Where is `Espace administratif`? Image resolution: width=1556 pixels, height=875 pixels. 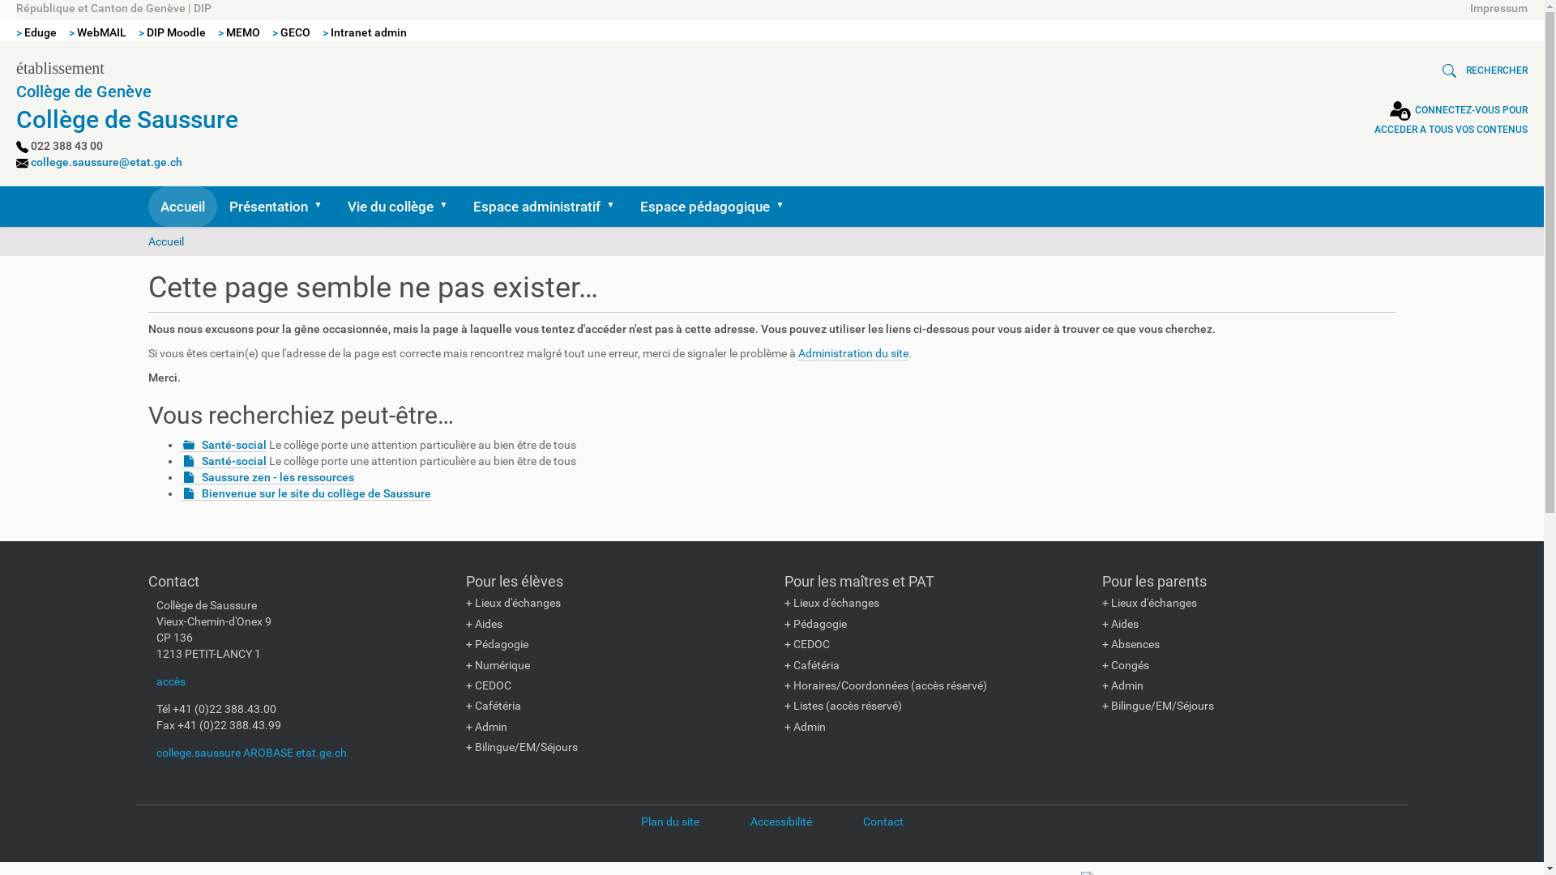
Espace administratif is located at coordinates (544, 207).